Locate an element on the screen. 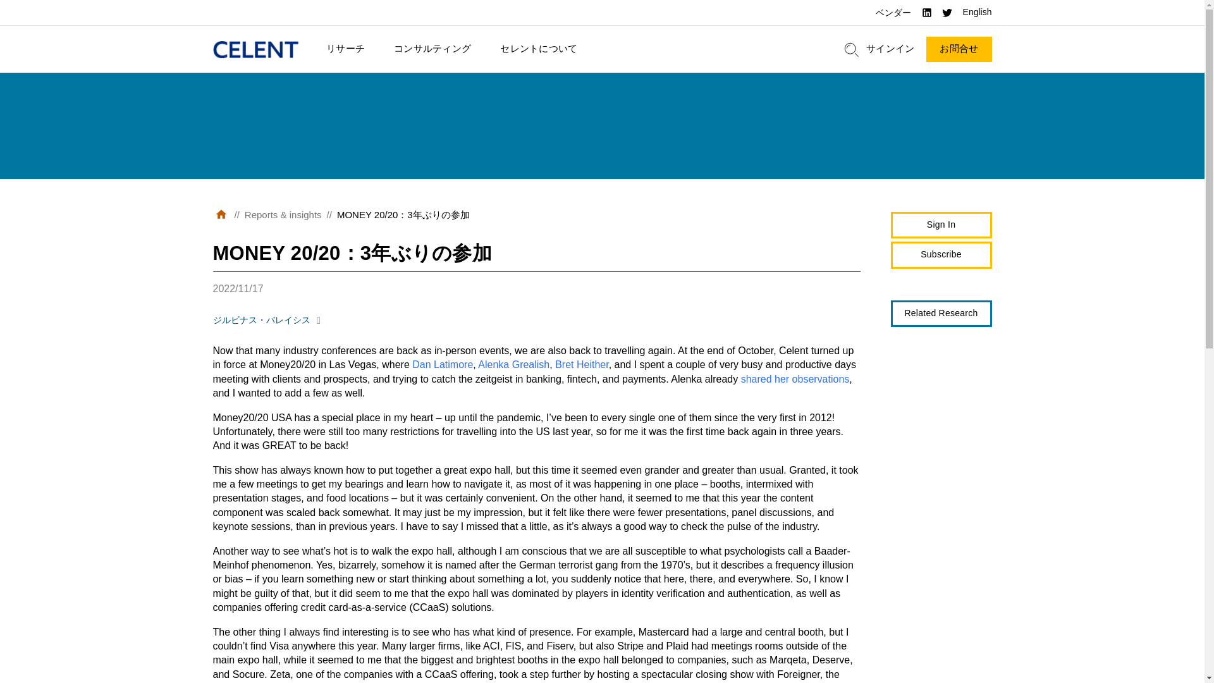 This screenshot has height=683, width=1214. search is located at coordinates (851, 49).